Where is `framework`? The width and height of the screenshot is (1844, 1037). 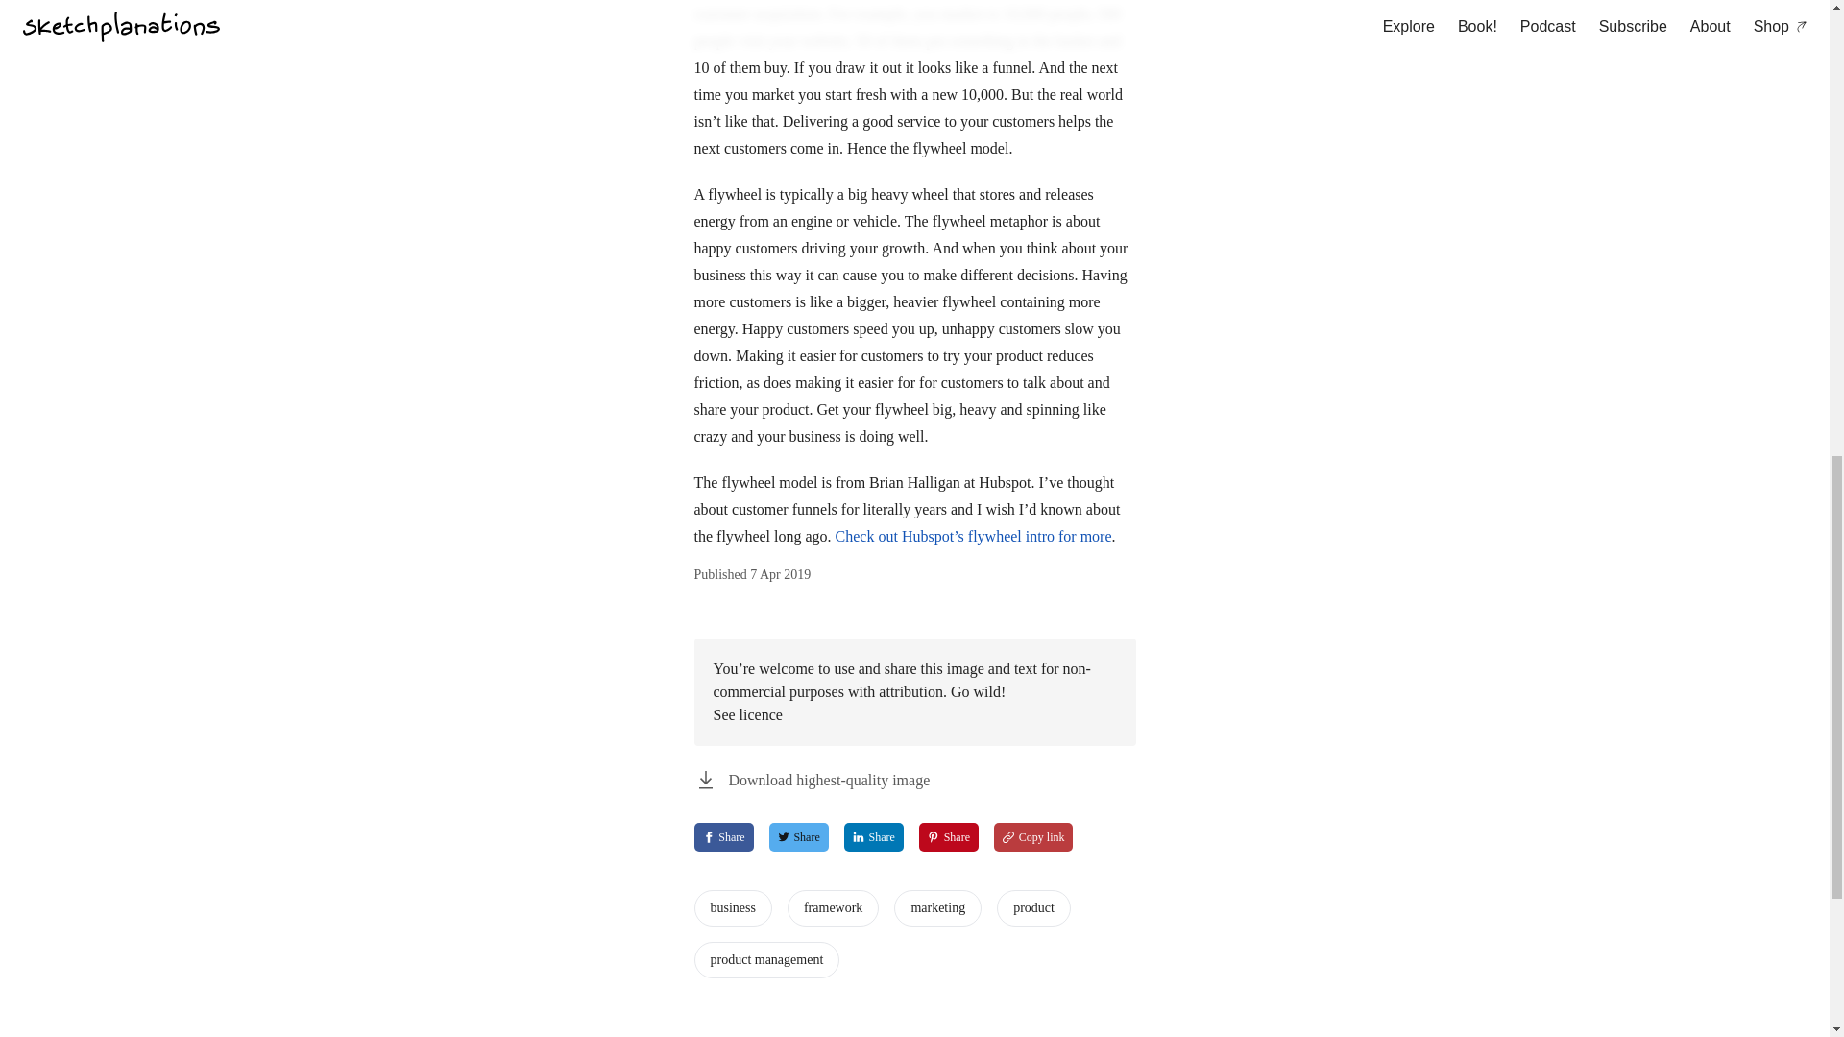 framework is located at coordinates (937, 908).